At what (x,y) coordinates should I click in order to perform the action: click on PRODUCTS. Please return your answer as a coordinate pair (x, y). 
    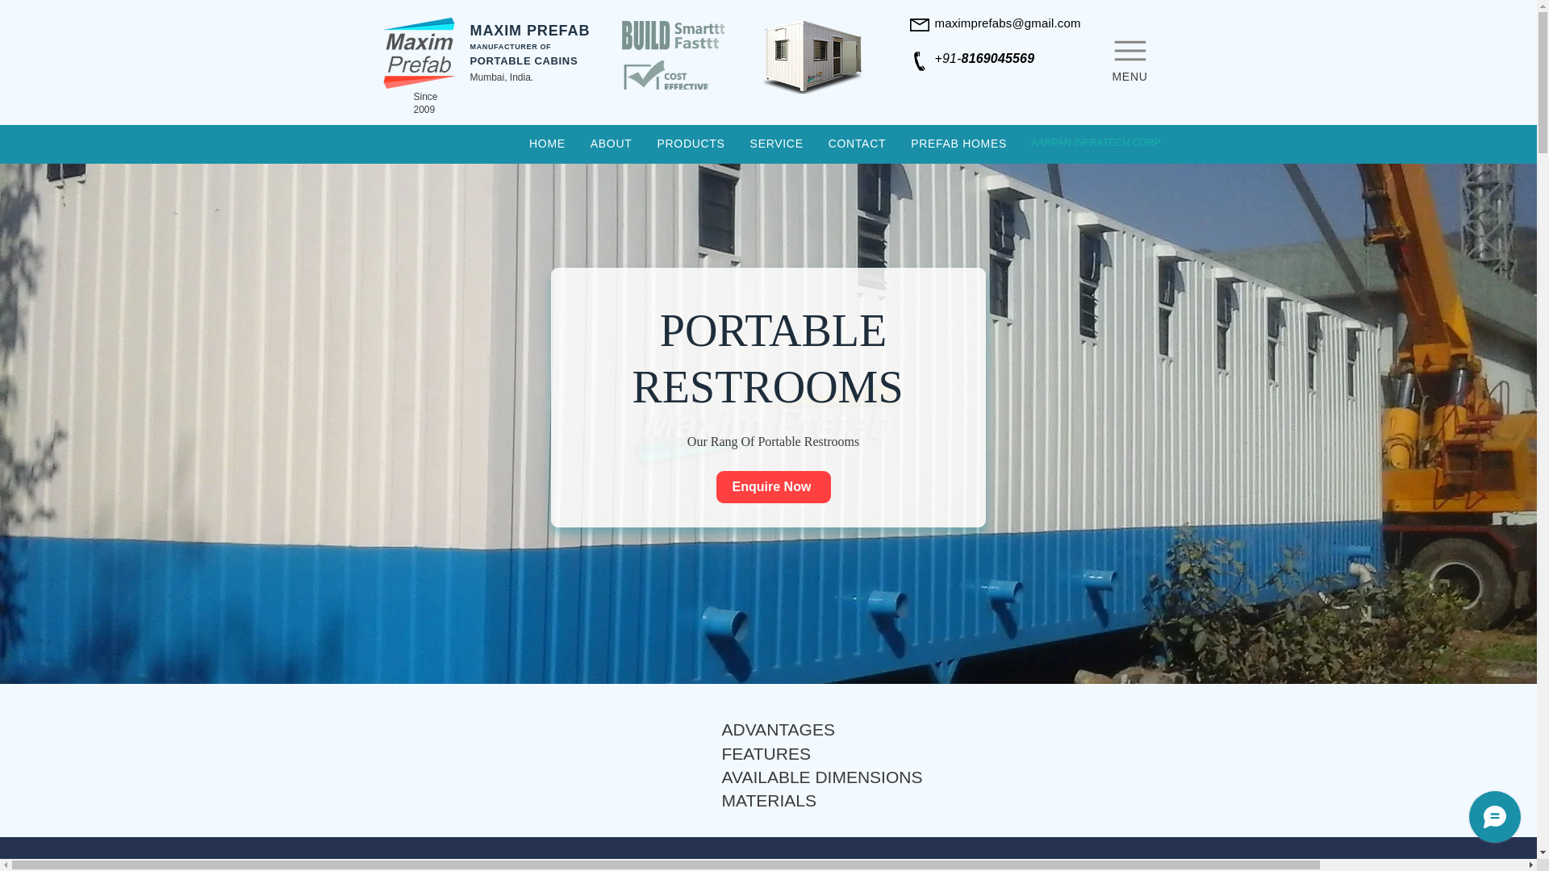
    Looking at the image, I should click on (691, 144).